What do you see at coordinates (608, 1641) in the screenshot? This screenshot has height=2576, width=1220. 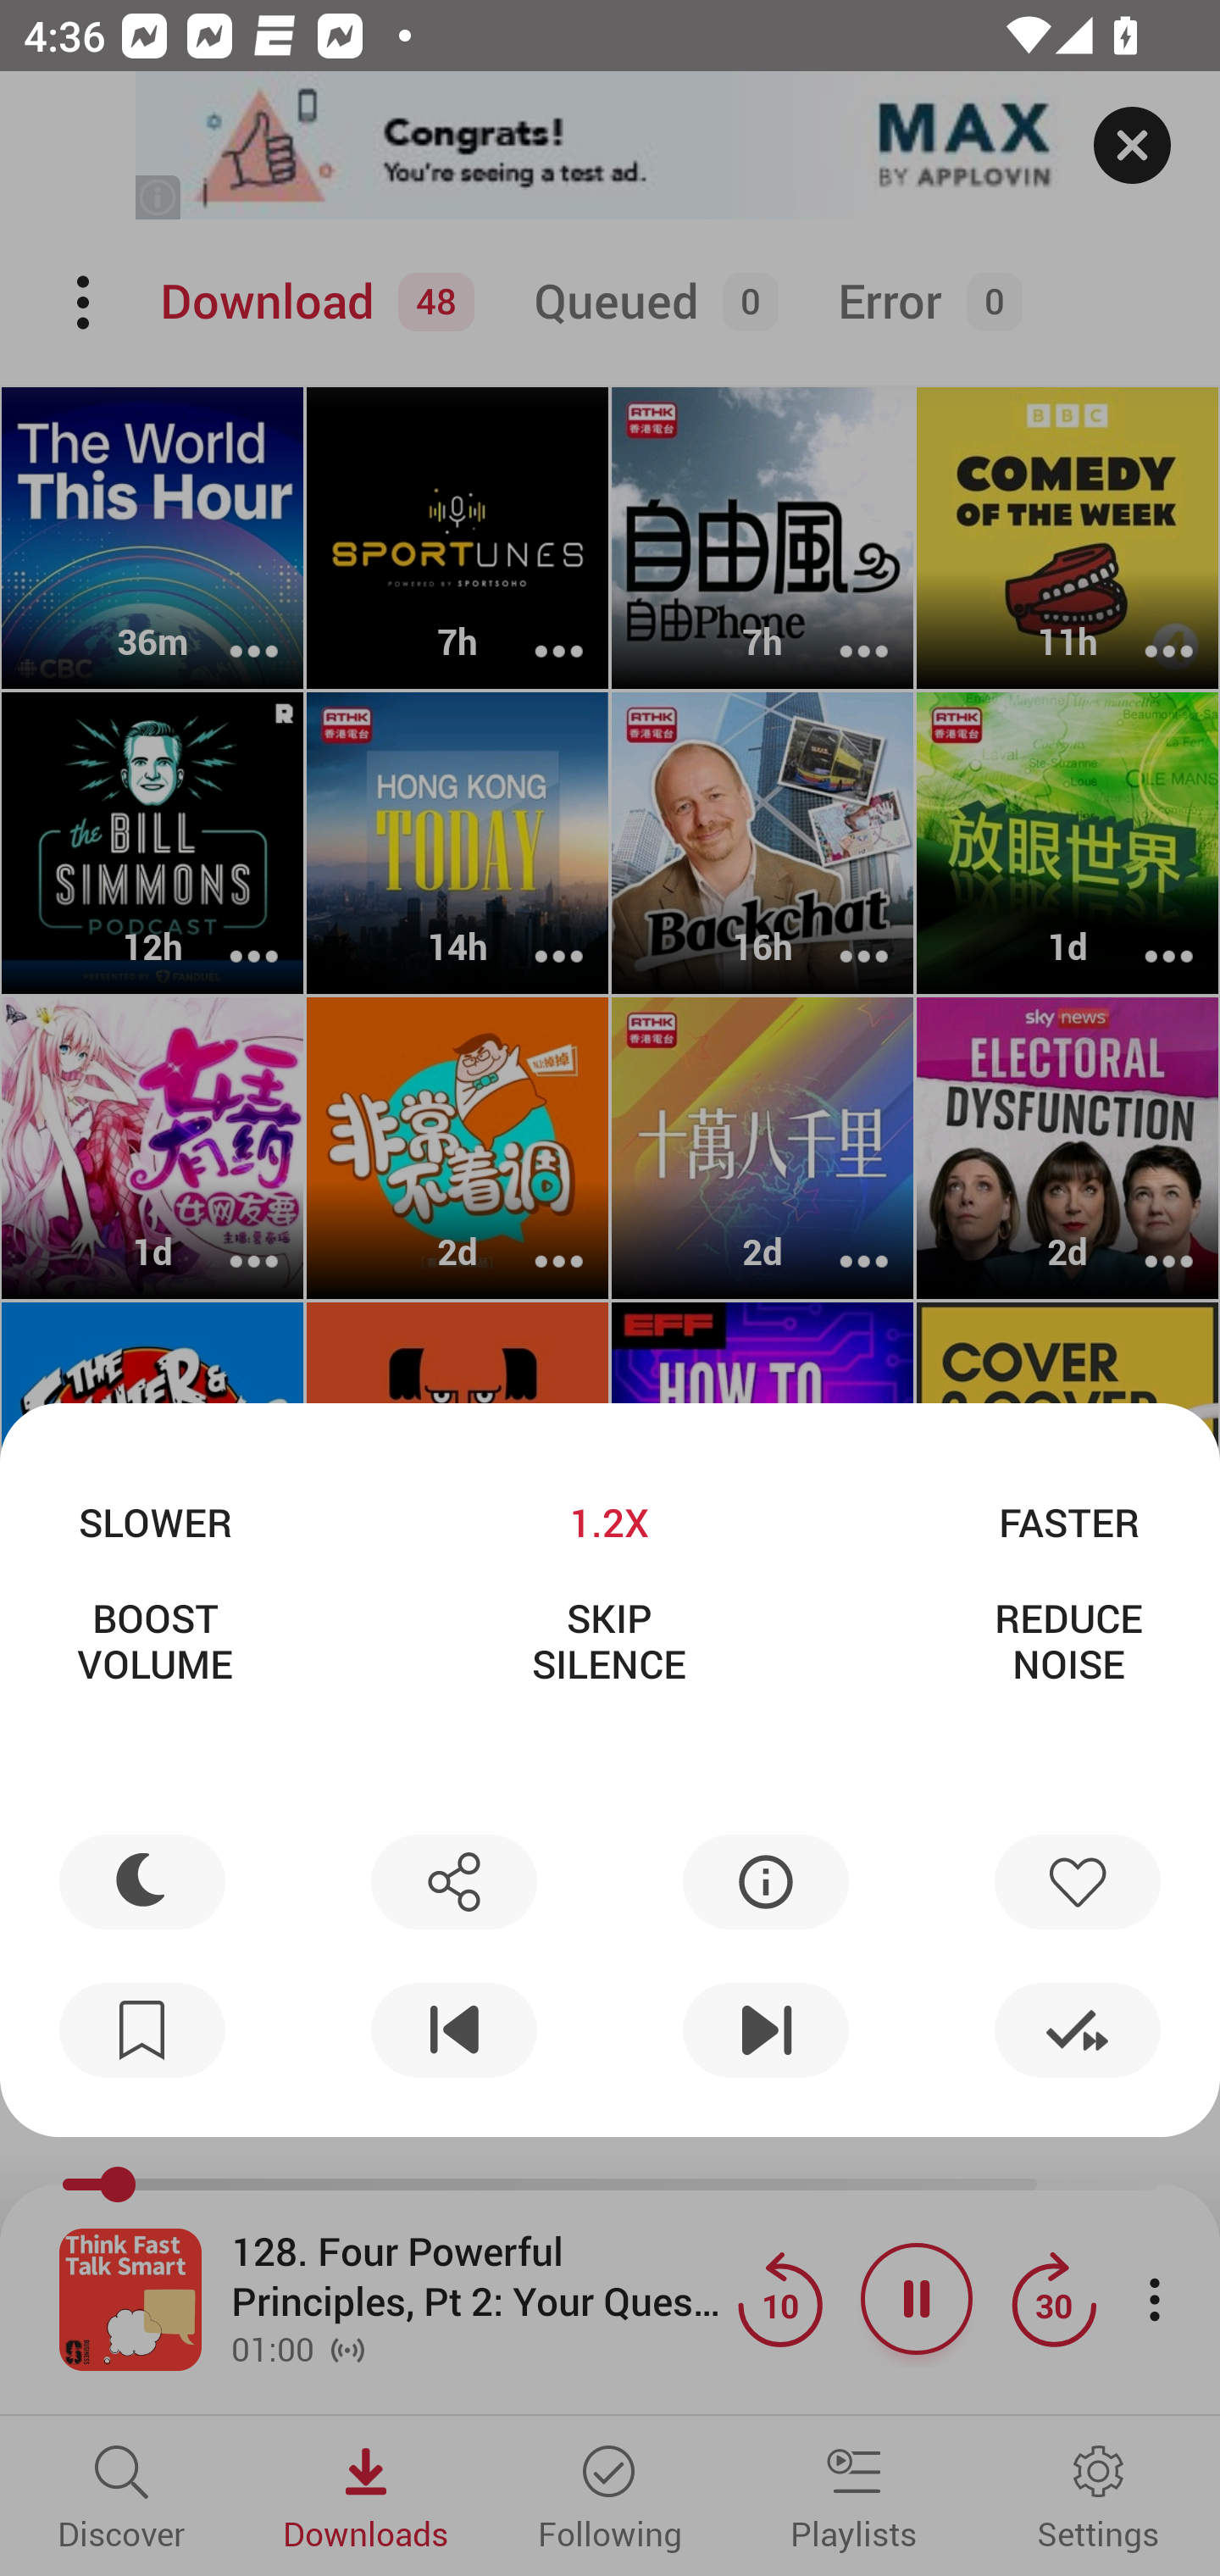 I see `SKIP
SILENCE` at bounding box center [608, 1641].